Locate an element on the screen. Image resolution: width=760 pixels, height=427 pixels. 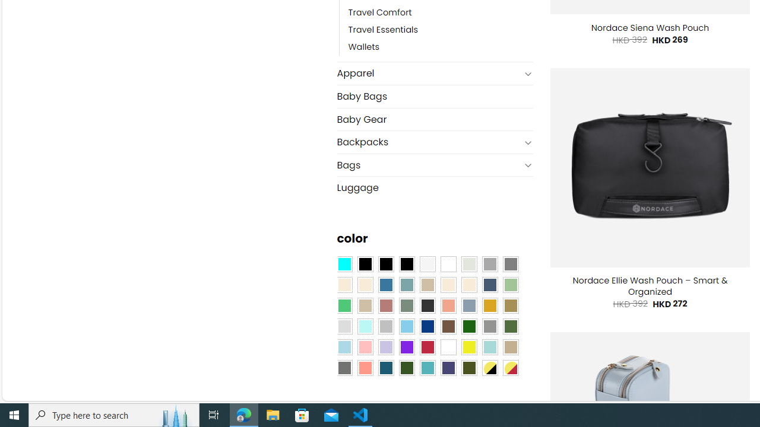
Kelp is located at coordinates (511, 305).